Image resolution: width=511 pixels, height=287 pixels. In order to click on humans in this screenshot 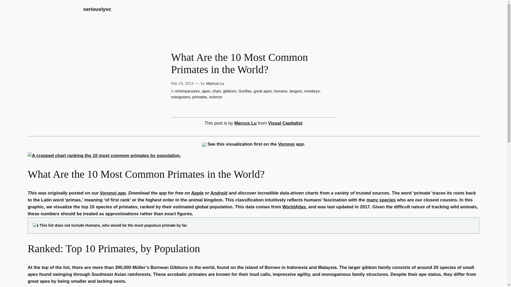, I will do `click(281, 91)`.